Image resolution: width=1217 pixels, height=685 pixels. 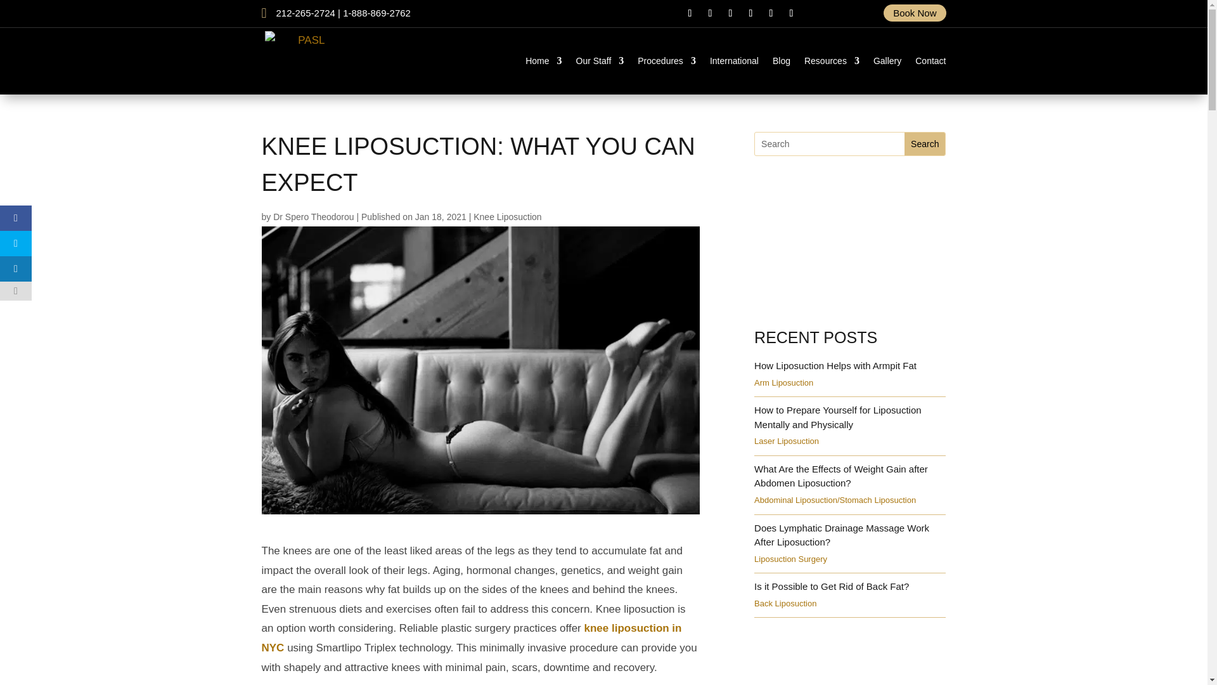 What do you see at coordinates (750, 13) in the screenshot?
I see `Follow on Youtube` at bounding box center [750, 13].